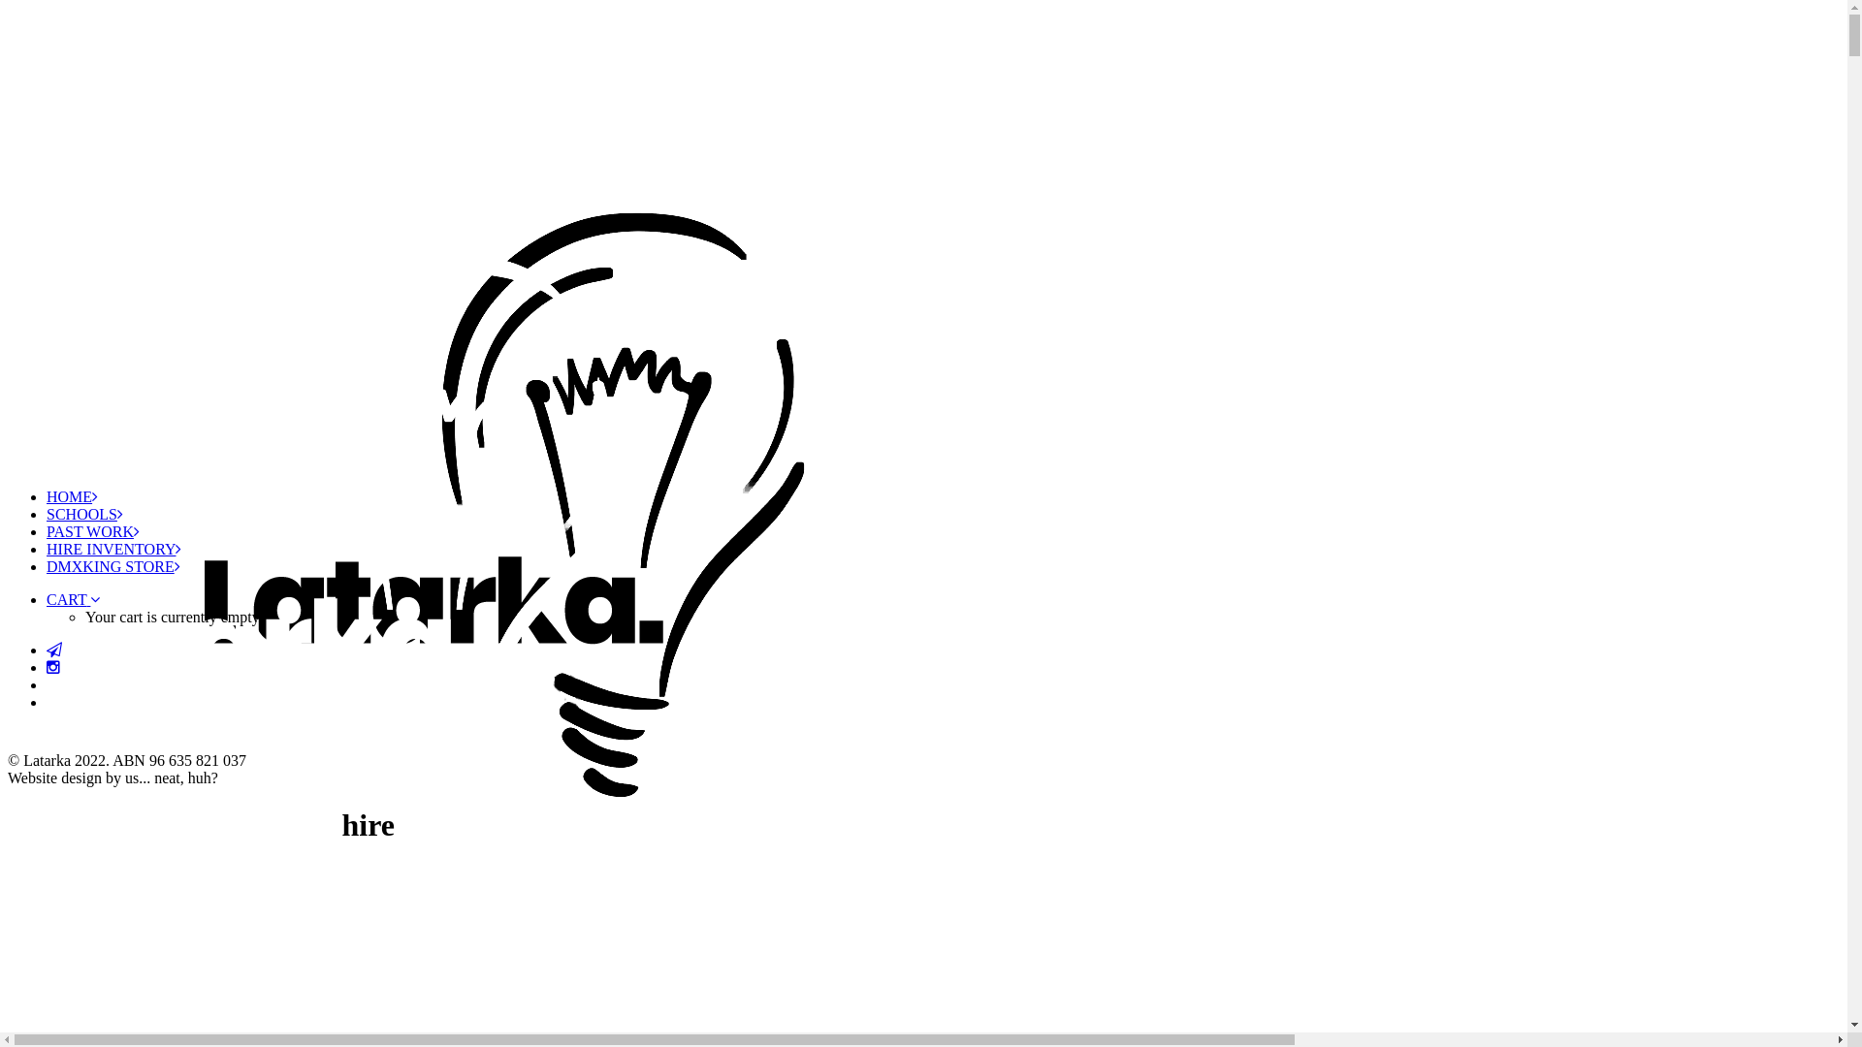  Describe the element at coordinates (72, 496) in the screenshot. I see `HOME` at that location.